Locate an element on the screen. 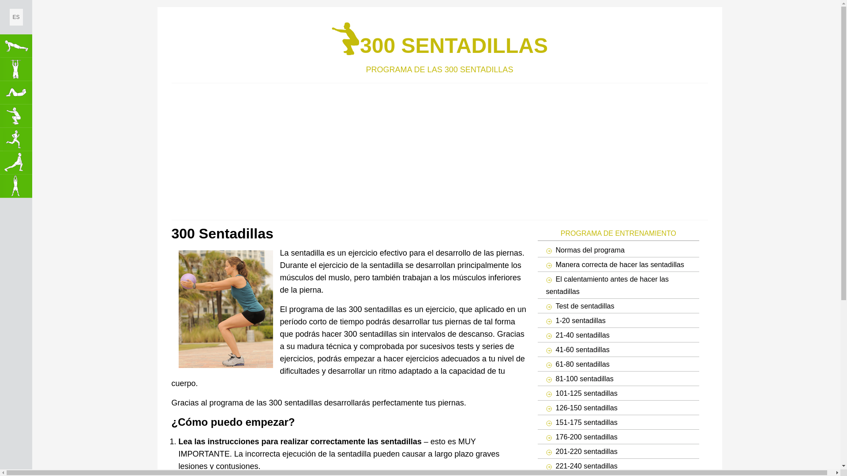 The width and height of the screenshot is (847, 476). 1-20 sentadillas is located at coordinates (618, 320).